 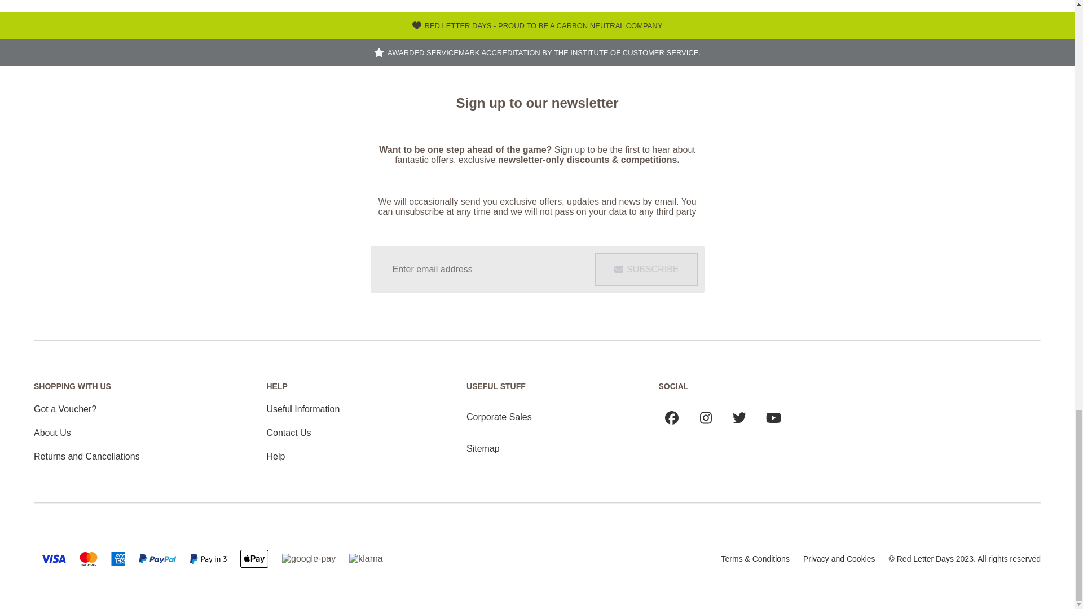 What do you see at coordinates (672, 417) in the screenshot?
I see `facebook` at bounding box center [672, 417].